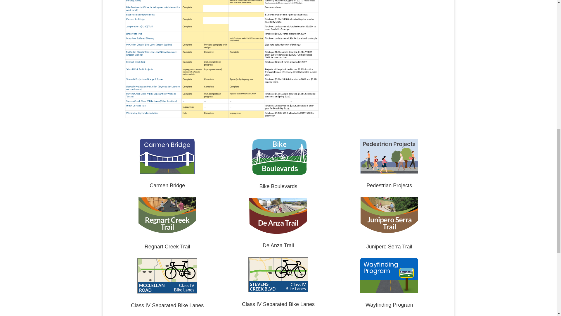 The height and width of the screenshot is (316, 561). Describe the element at coordinates (167, 246) in the screenshot. I see `Regnart Creek Trail` at that location.